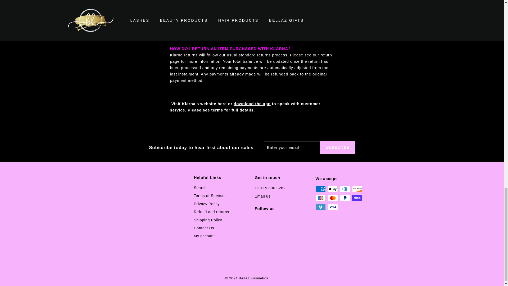 The height and width of the screenshot is (286, 508). I want to click on Subscribe, so click(338, 148).